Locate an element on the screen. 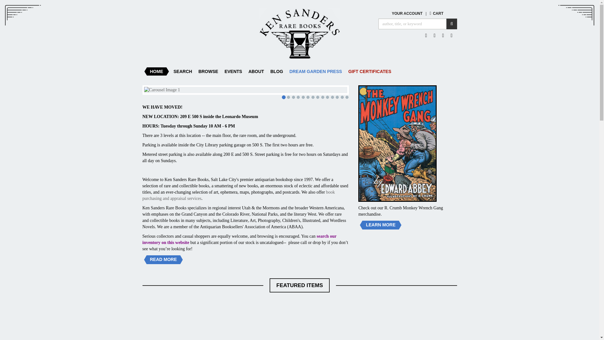 The width and height of the screenshot is (604, 340). Find on Facebook is located at coordinates (426, 35).